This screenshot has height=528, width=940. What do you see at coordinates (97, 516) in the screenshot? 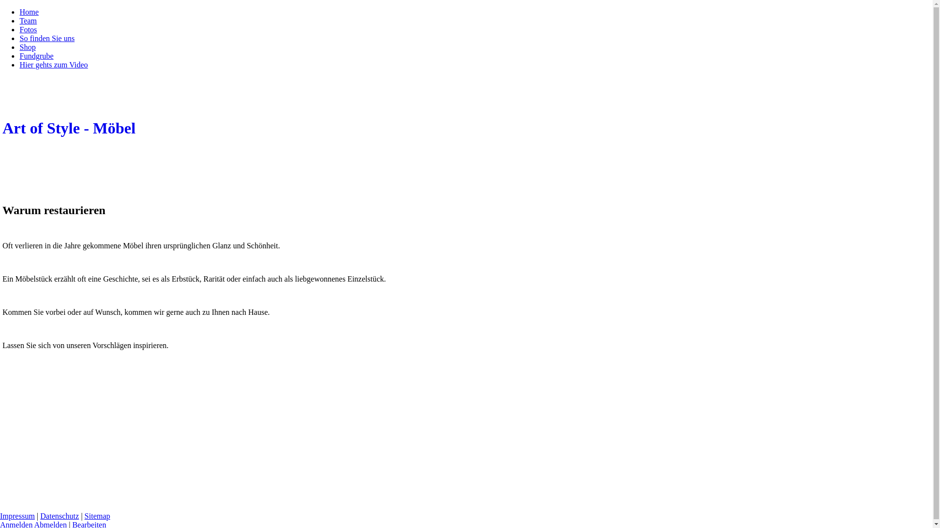
I see `Sitemap` at bounding box center [97, 516].